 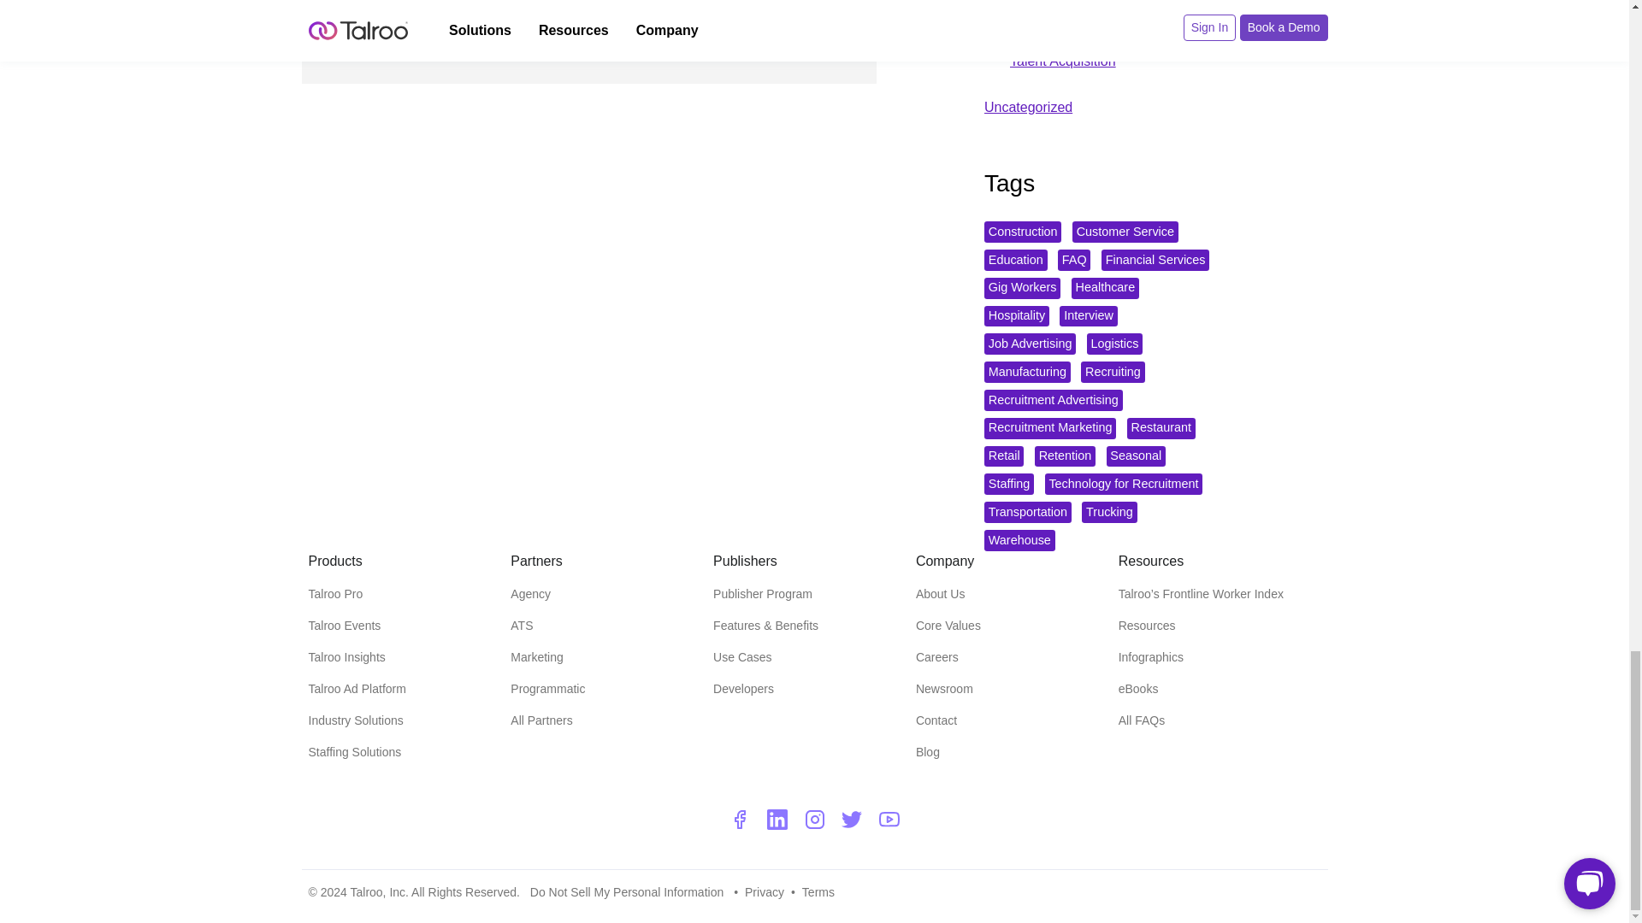 What do you see at coordinates (1161, 429) in the screenshot?
I see `Restaurant Tag` at bounding box center [1161, 429].